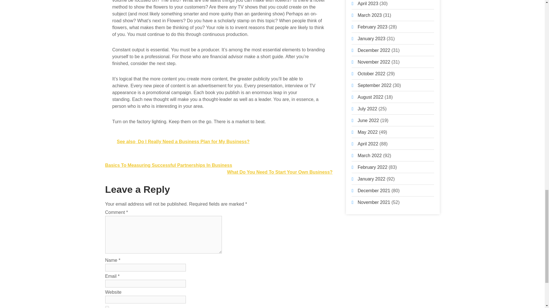 This screenshot has width=549, height=308. What do you see at coordinates (371, 38) in the screenshot?
I see `January 2023` at bounding box center [371, 38].